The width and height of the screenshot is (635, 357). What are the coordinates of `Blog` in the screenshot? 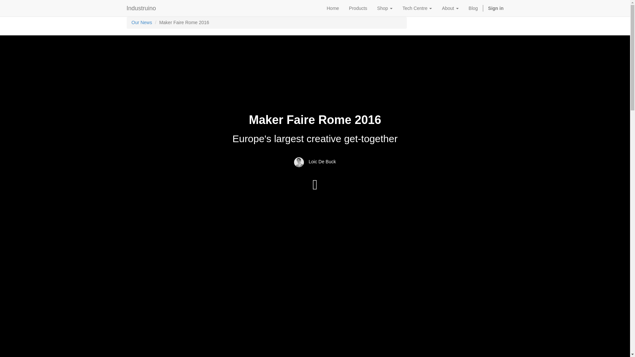 It's located at (473, 8).